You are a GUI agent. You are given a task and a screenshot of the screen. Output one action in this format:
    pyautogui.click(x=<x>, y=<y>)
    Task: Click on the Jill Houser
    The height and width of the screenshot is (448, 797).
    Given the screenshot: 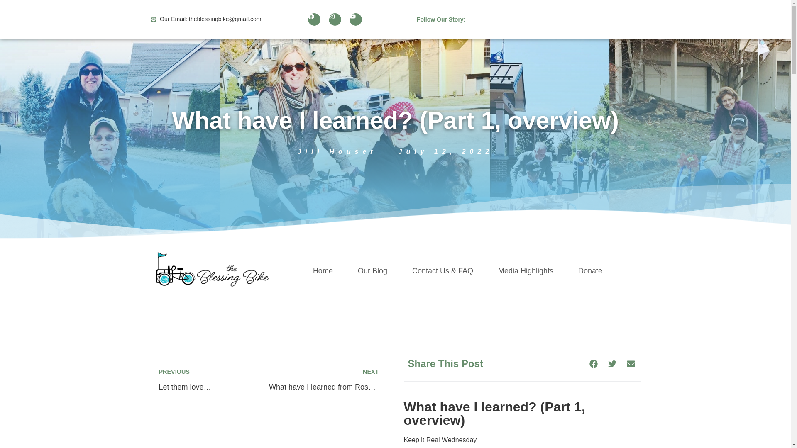 What is the action you would take?
    pyautogui.click(x=337, y=151)
    